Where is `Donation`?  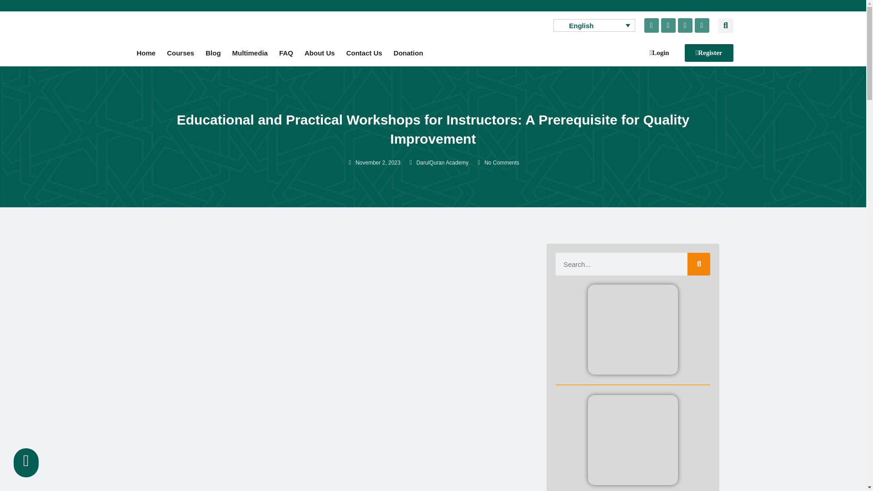
Donation is located at coordinates (408, 53).